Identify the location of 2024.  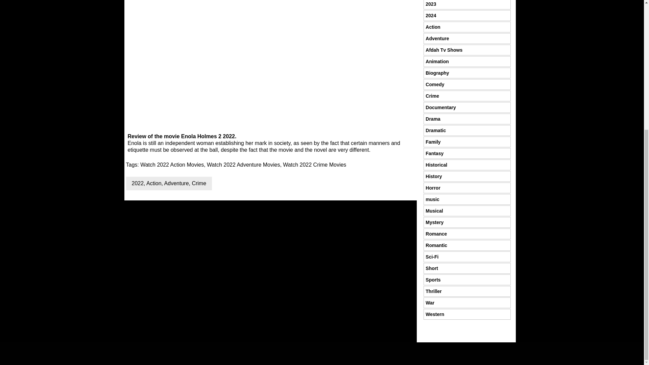
(431, 16).